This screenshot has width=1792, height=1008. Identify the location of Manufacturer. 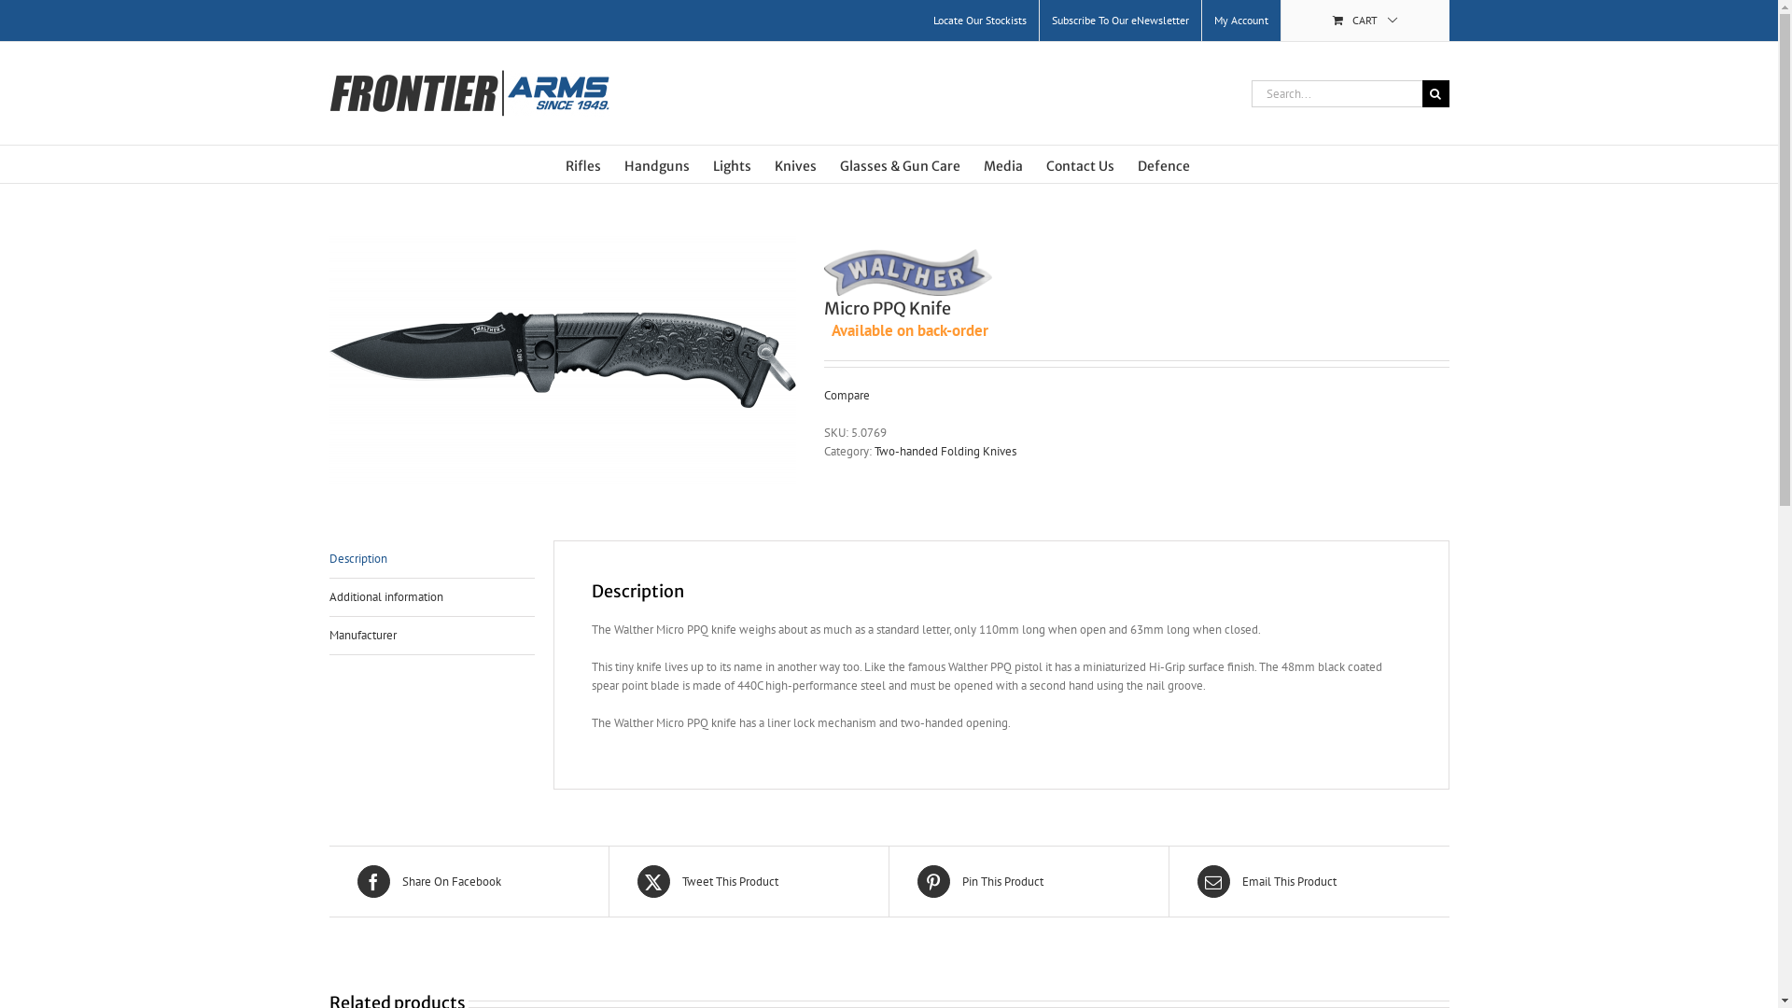
(431, 637).